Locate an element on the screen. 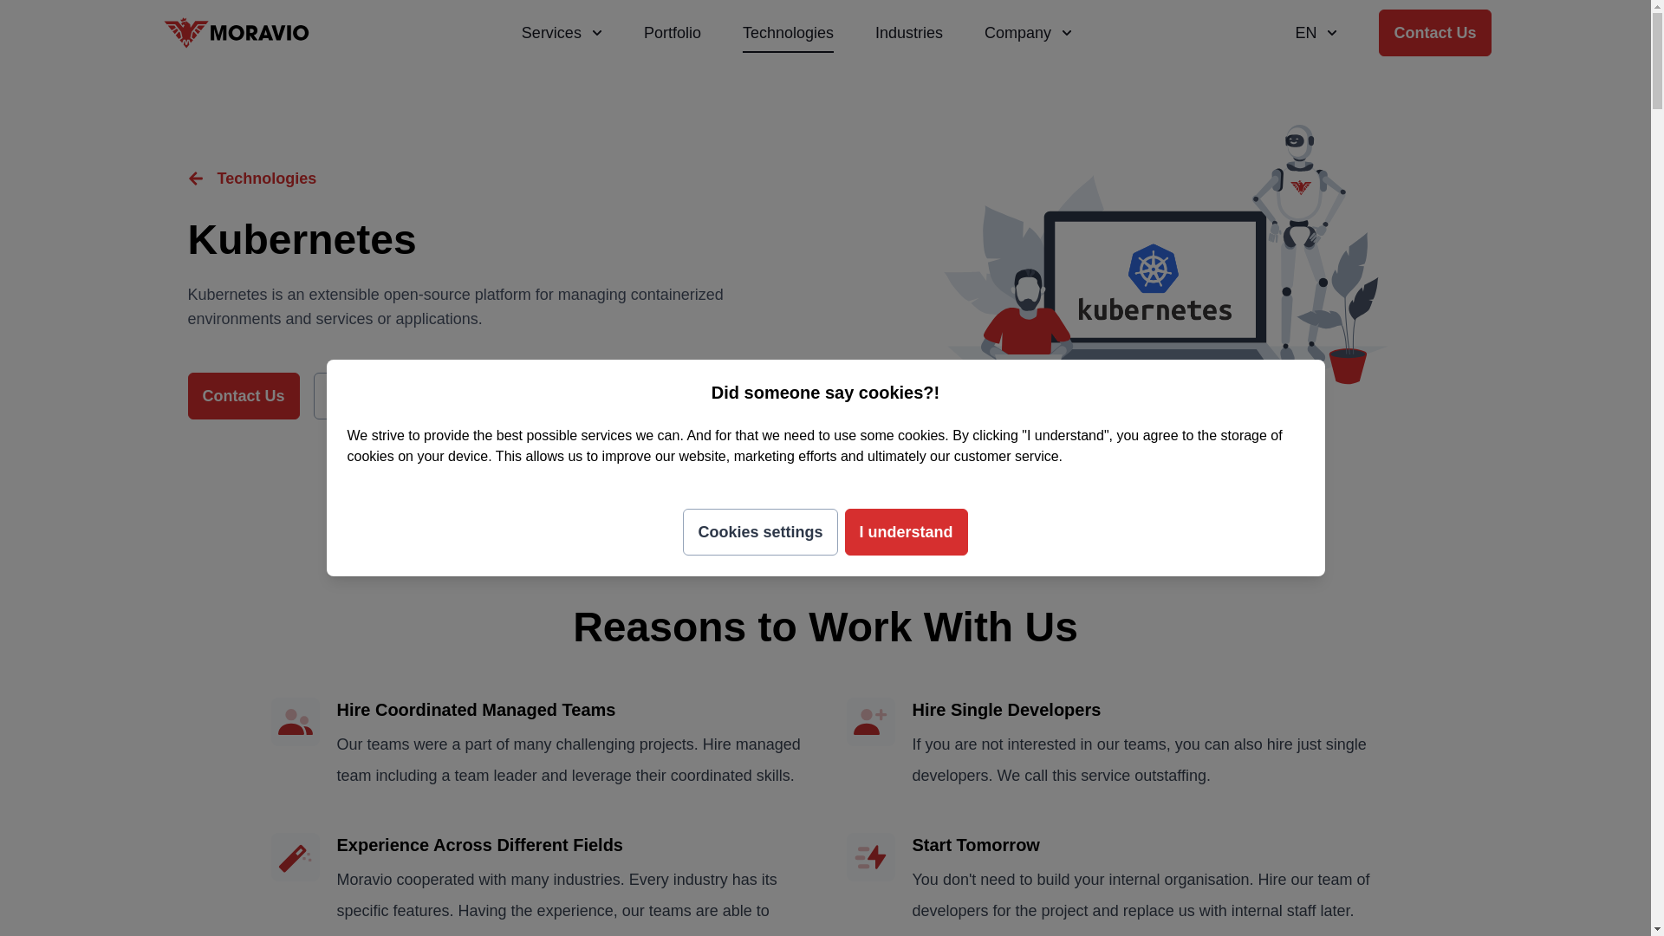 The width and height of the screenshot is (1664, 936). Company is located at coordinates (1028, 33).